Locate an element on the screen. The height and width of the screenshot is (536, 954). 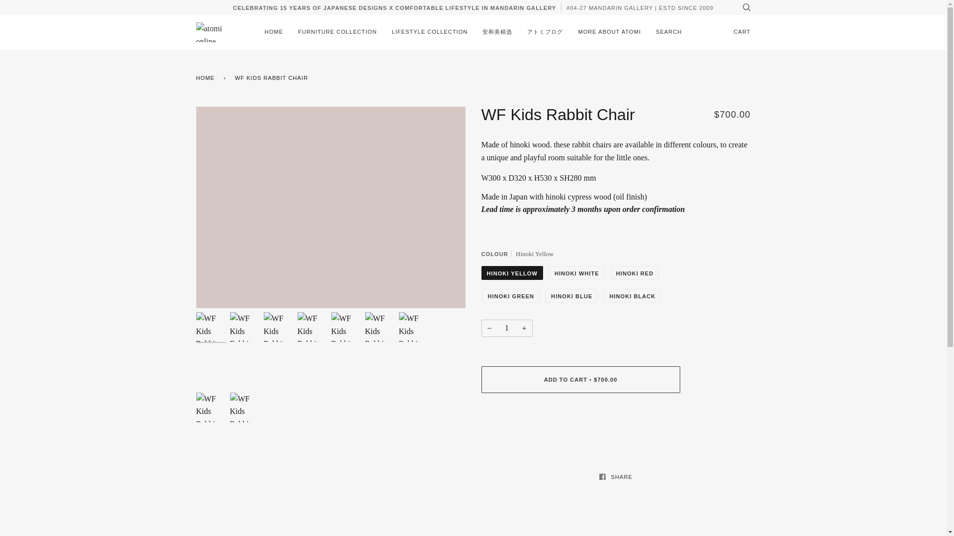
LIFESTYLE COLLECTION is located at coordinates (429, 32).